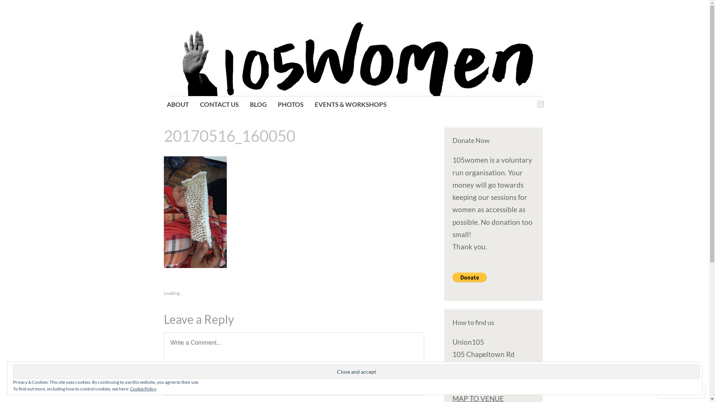 The width and height of the screenshot is (715, 402). I want to click on Like or Reblog, so click(294, 296).